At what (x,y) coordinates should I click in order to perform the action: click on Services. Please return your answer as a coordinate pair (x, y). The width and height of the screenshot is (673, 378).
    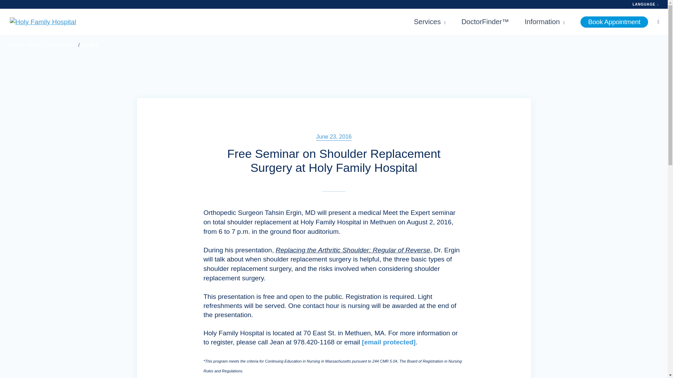
    Looking at the image, I should click on (430, 22).